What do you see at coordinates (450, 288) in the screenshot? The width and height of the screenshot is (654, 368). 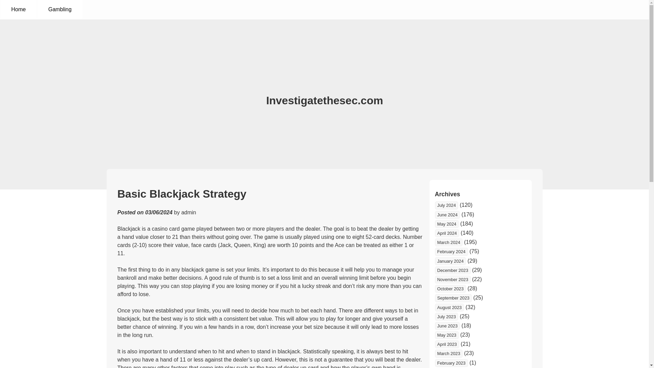 I see `October 2023` at bounding box center [450, 288].